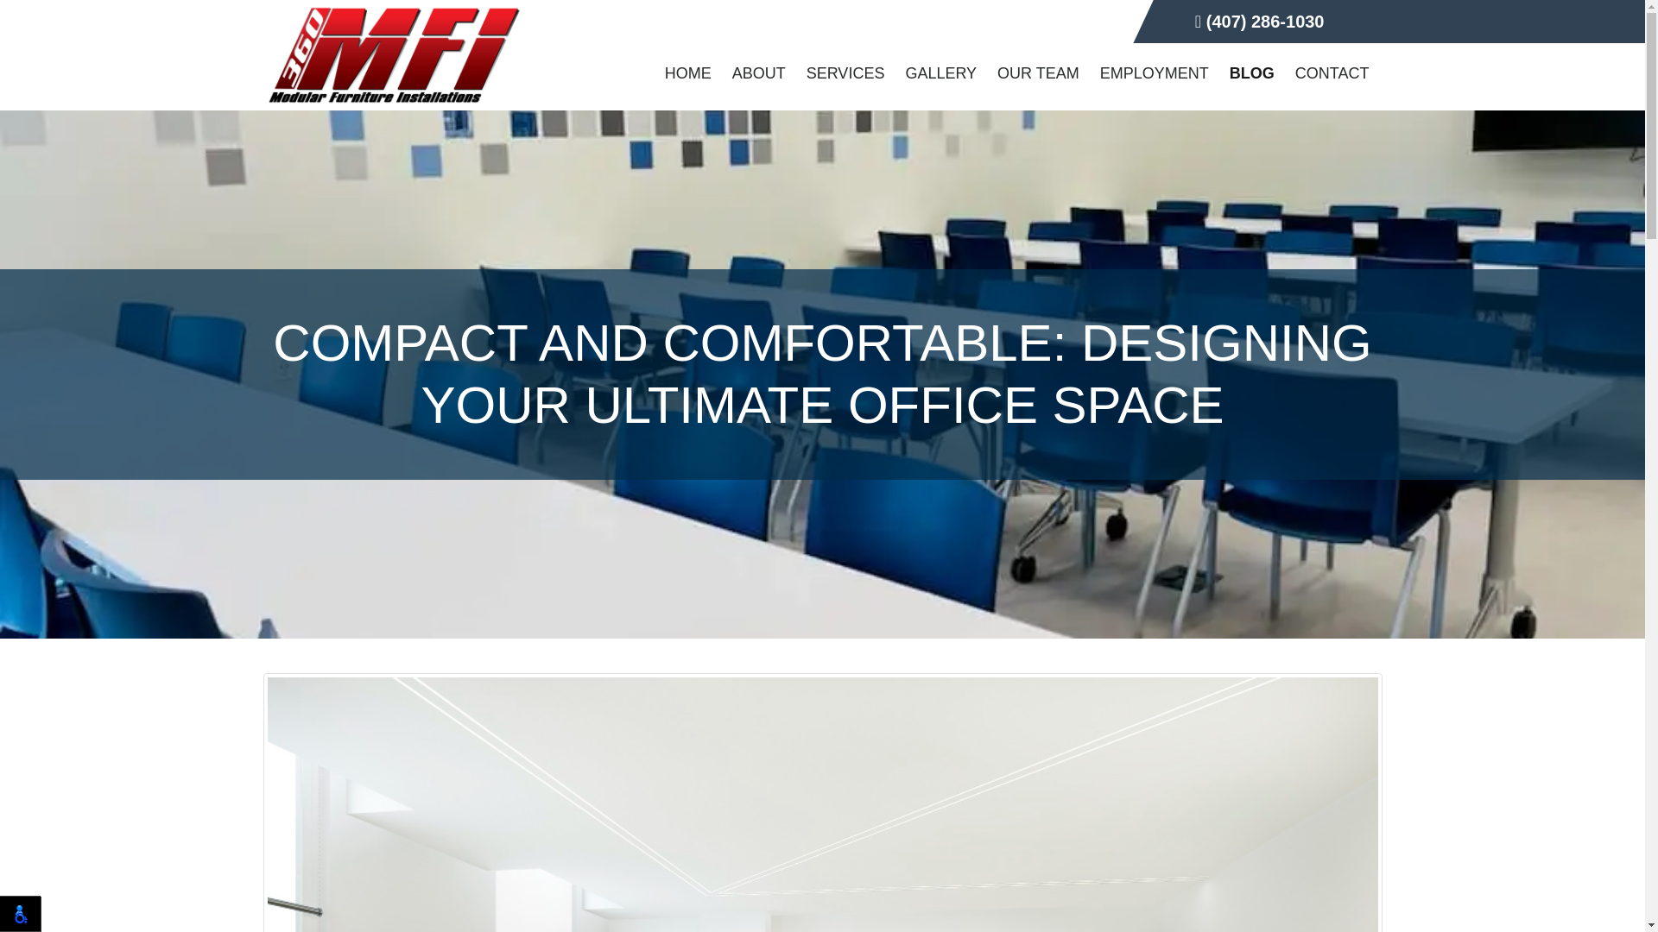 The image size is (1658, 932). Describe the element at coordinates (1252, 72) in the screenshot. I see `Blog` at that location.